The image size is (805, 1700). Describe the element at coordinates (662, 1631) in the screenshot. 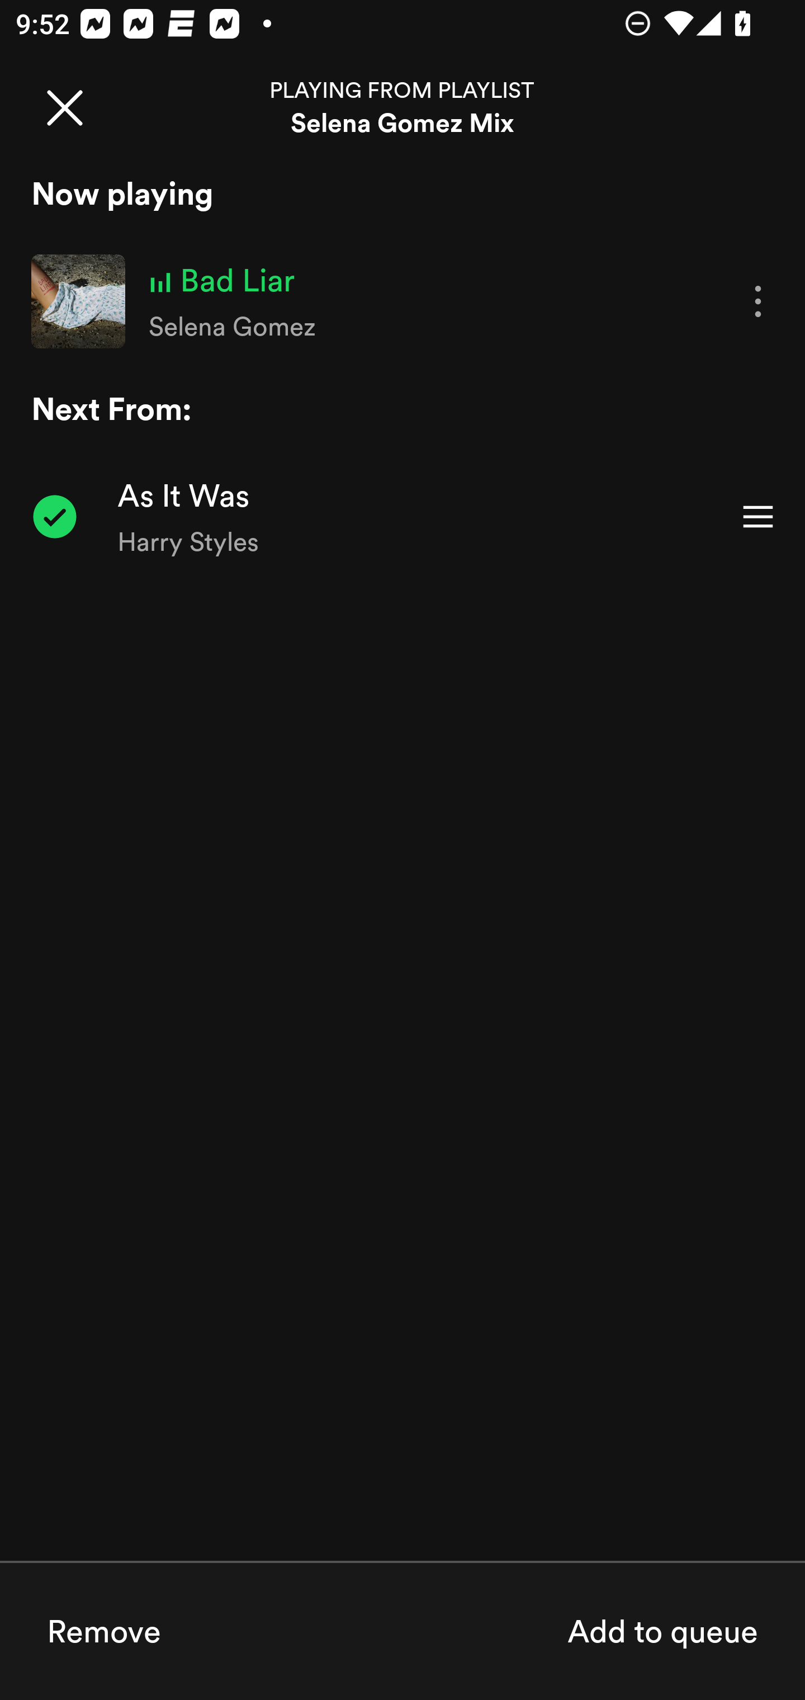

I see `Add to queue` at that location.